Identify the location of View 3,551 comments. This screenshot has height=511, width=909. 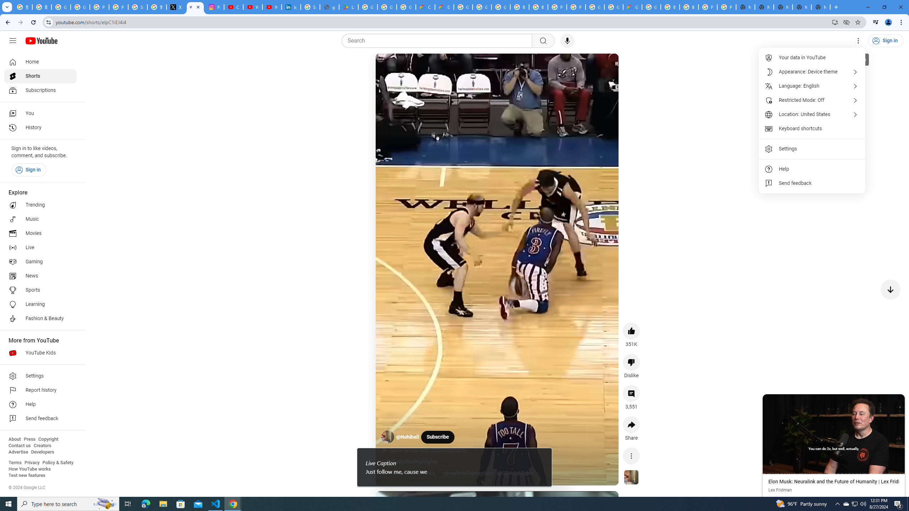
(631, 393).